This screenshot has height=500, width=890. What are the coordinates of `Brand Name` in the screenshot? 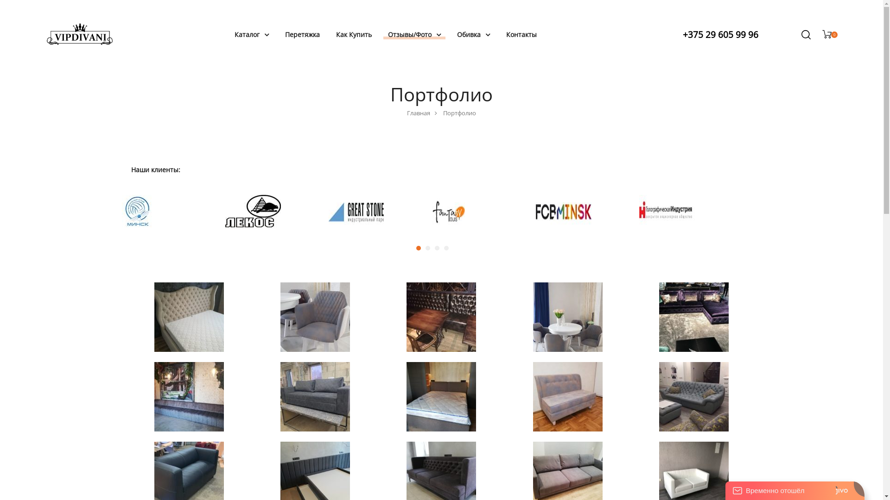 It's located at (138, 225).